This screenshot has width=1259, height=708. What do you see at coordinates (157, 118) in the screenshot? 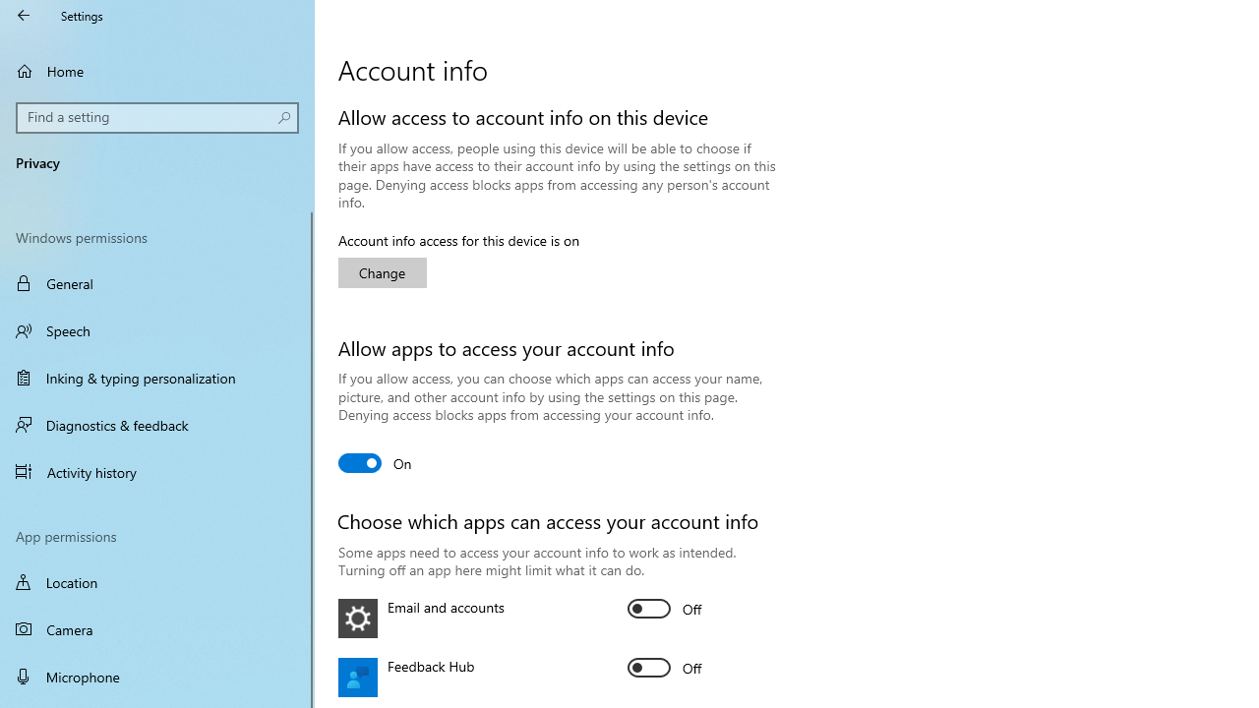
I see `Search box, Find a setting` at bounding box center [157, 118].